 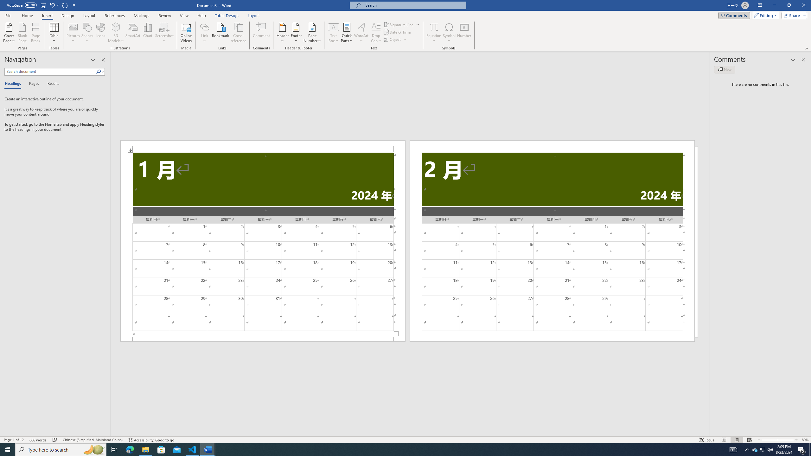 I want to click on Pictures, so click(x=73, y=33).